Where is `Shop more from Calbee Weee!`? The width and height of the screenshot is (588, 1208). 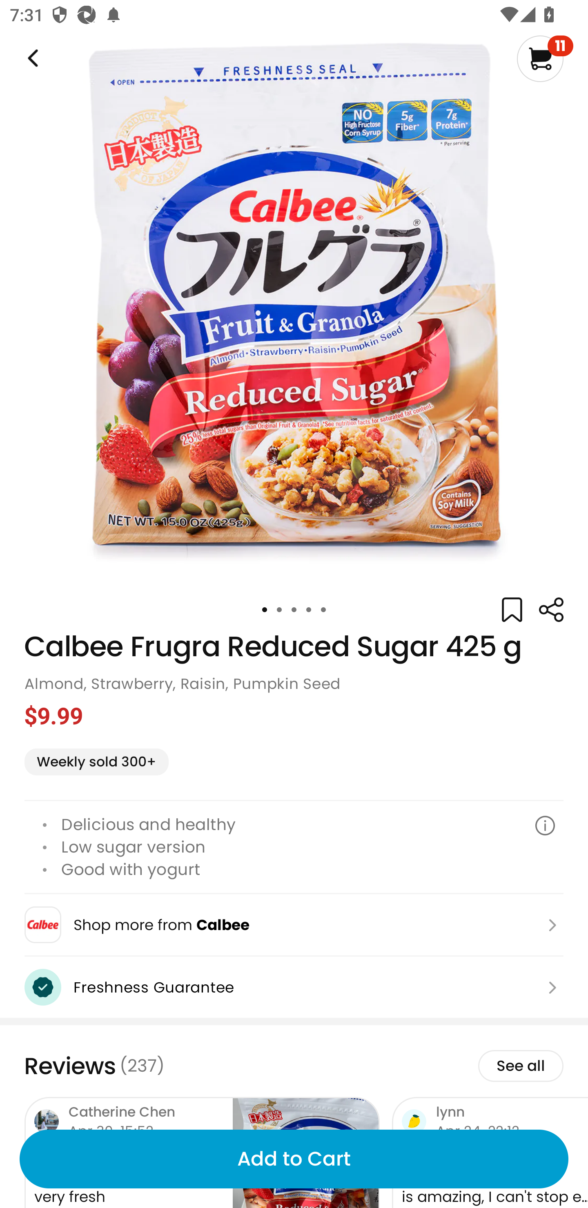 Shop more from Calbee Weee! is located at coordinates (294, 925).